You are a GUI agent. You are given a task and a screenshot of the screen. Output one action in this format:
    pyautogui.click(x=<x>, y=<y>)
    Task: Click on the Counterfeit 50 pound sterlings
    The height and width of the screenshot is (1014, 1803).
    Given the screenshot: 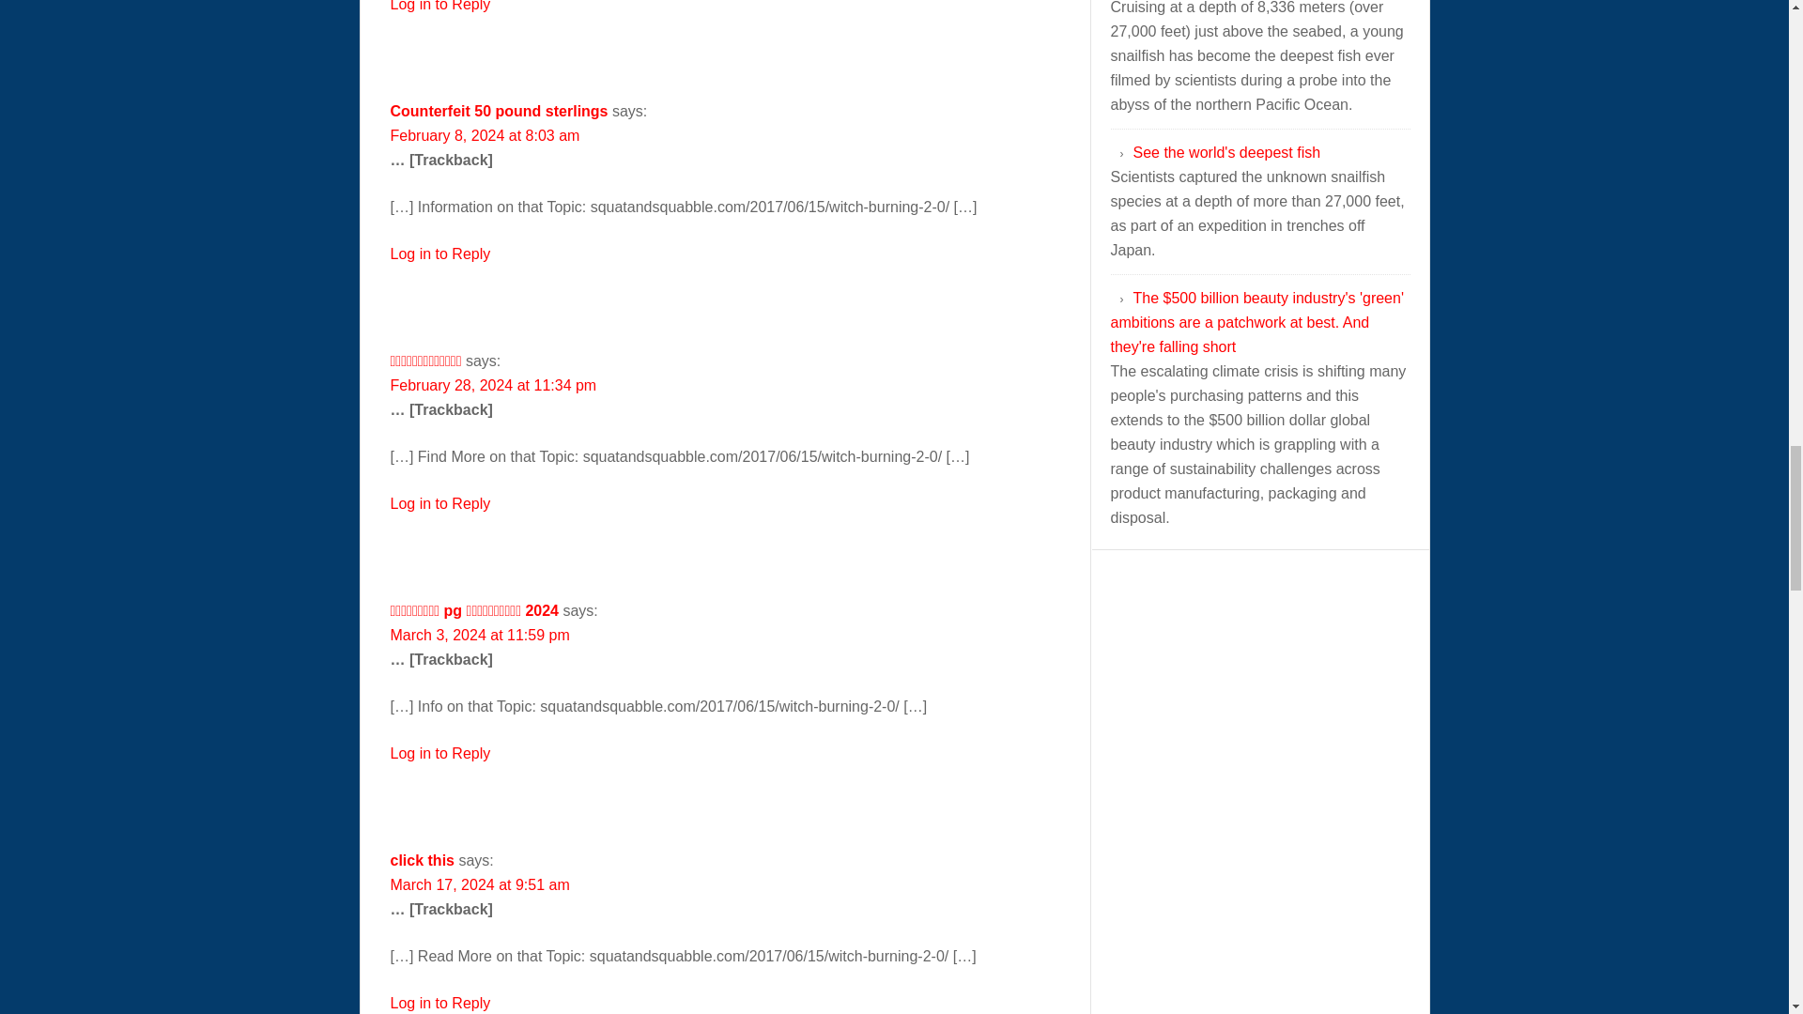 What is the action you would take?
    pyautogui.click(x=500, y=111)
    